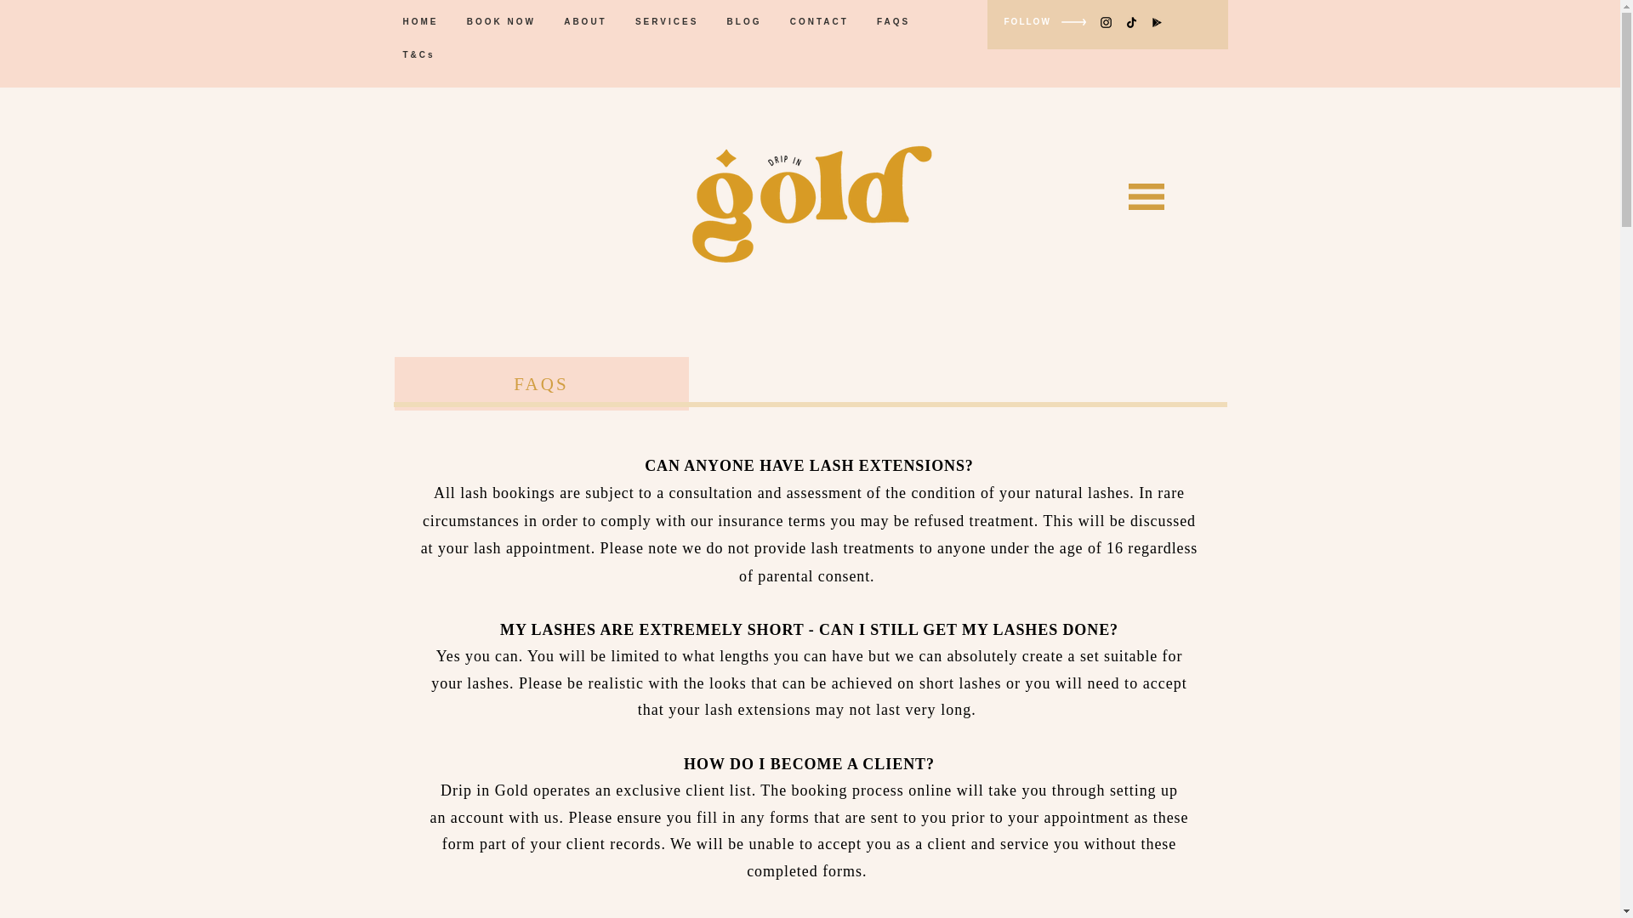 This screenshot has width=1633, height=918. Describe the element at coordinates (669, 21) in the screenshot. I see `SERVICES` at that location.